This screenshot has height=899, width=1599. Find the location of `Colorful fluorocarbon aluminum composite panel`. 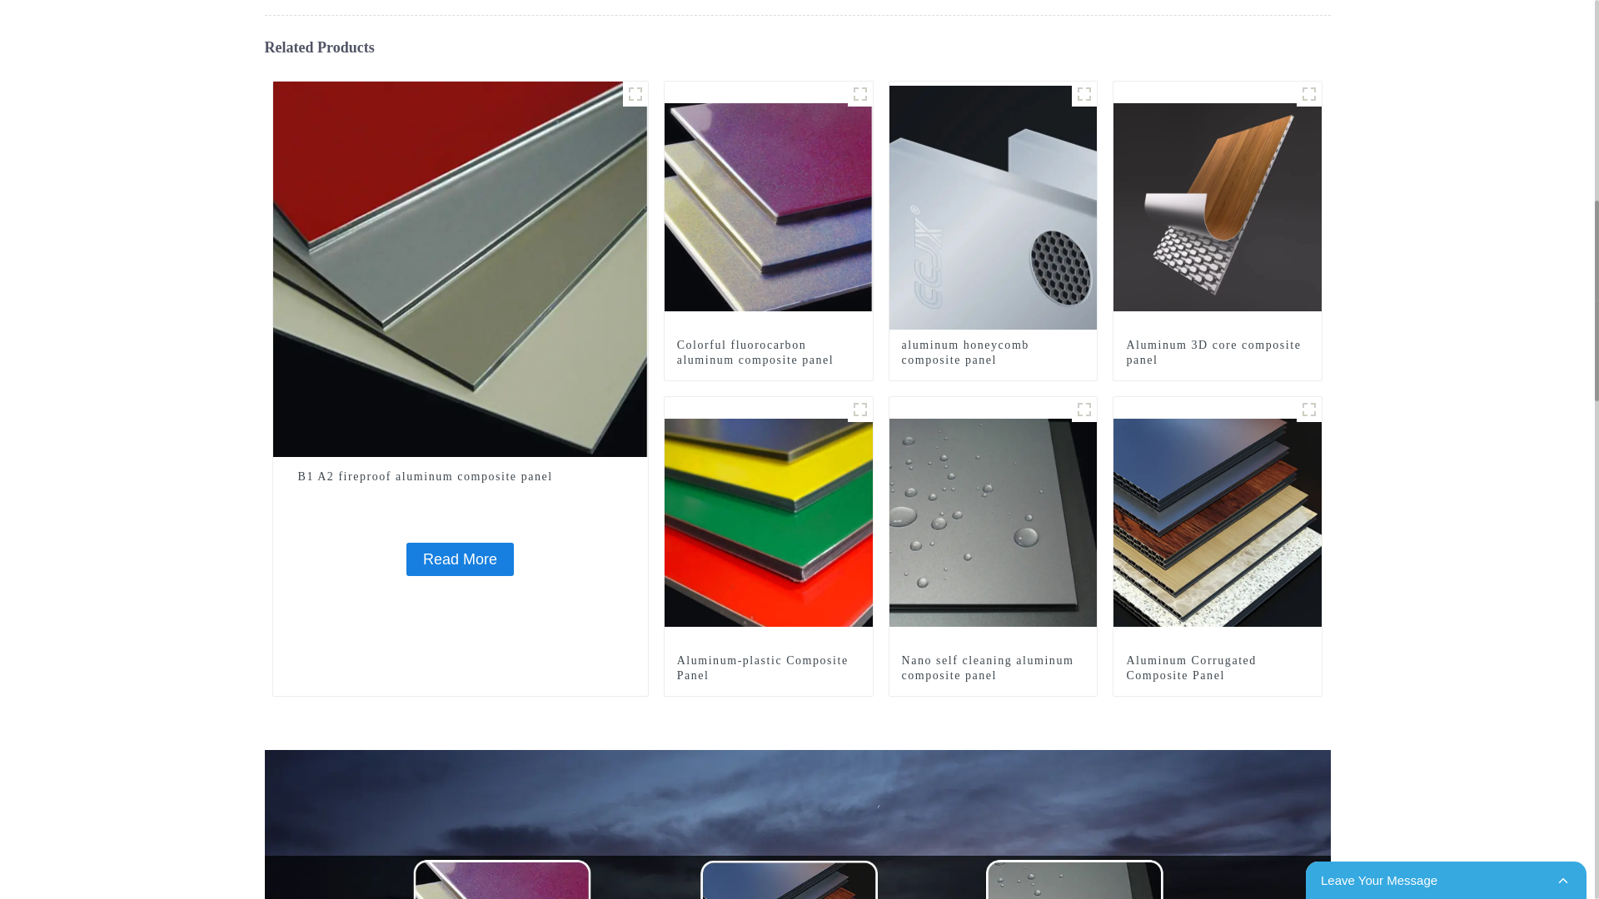

Colorful fluorocarbon aluminum composite panel is located at coordinates (768, 353).